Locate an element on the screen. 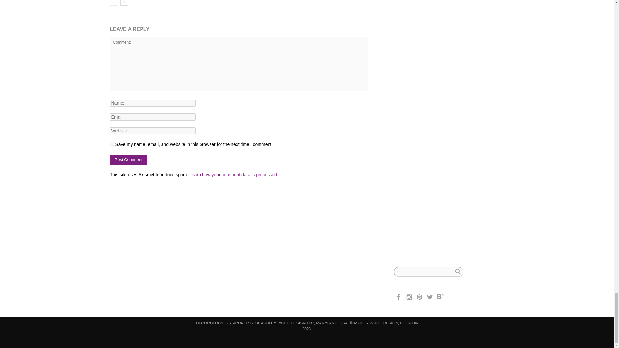 Image resolution: width=619 pixels, height=348 pixels. yes is located at coordinates (112, 144).